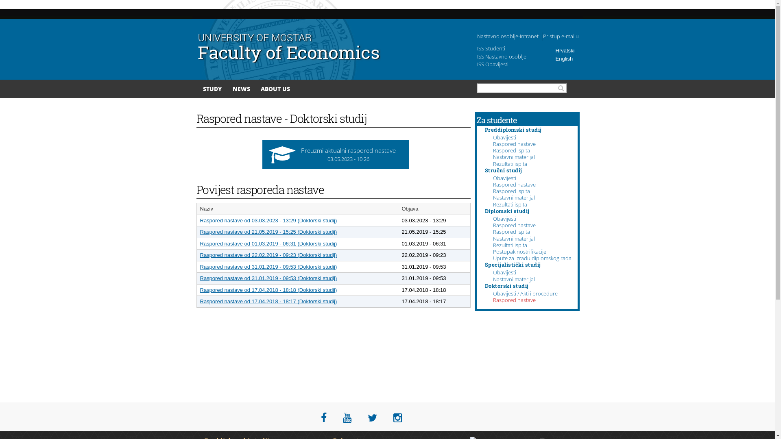 The height and width of the screenshot is (439, 781). Describe the element at coordinates (268, 290) in the screenshot. I see `Raspored nastave od 17.04.2018 - 18:18 (Doktorski studij)` at that location.